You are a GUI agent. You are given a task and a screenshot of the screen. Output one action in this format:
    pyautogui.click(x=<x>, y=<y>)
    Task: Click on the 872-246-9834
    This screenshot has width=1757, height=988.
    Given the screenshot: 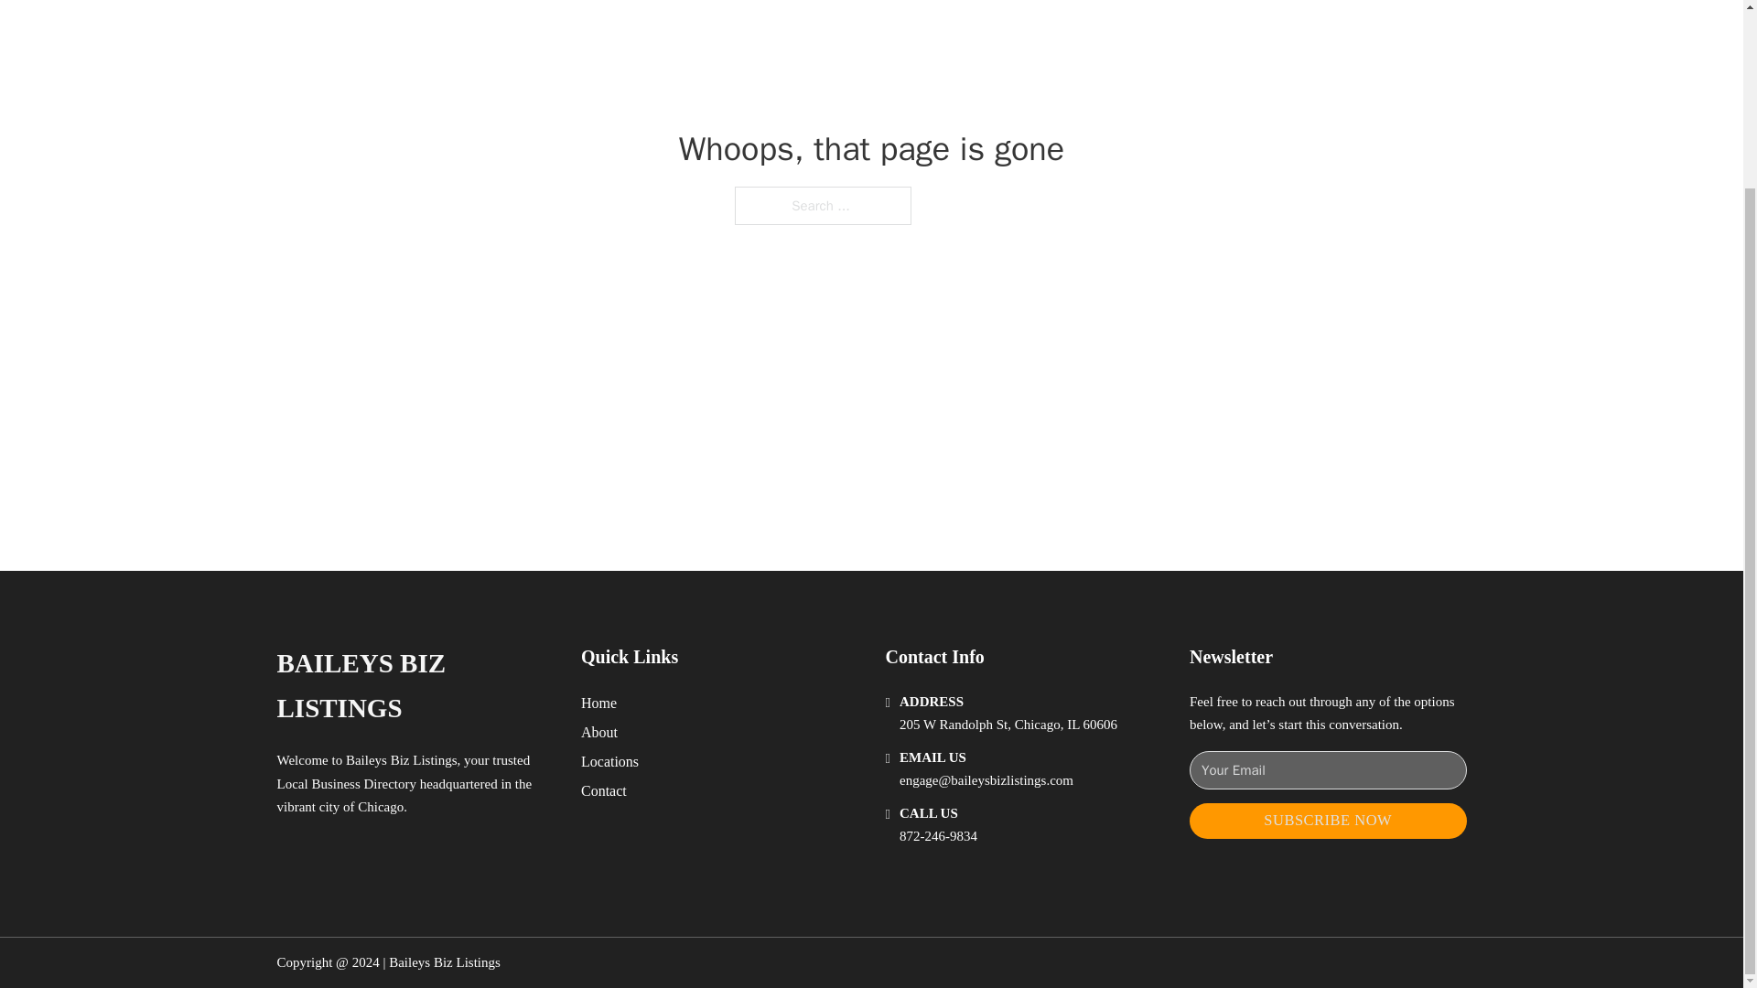 What is the action you would take?
    pyautogui.click(x=938, y=836)
    